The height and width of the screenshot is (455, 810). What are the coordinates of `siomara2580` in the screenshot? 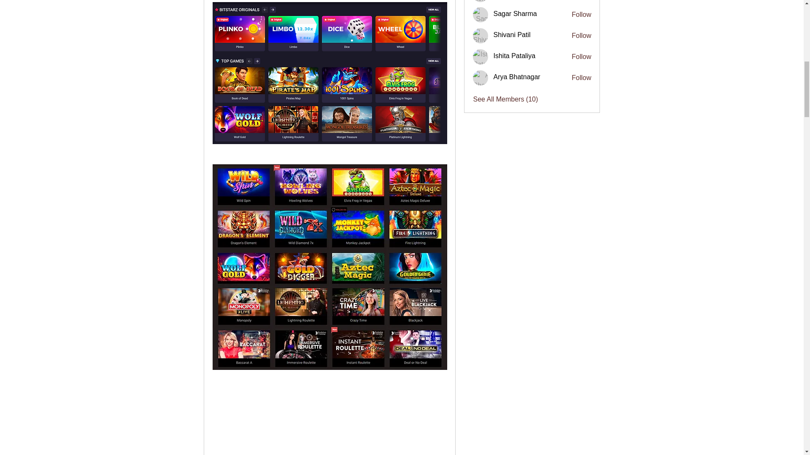 It's located at (481, 1).